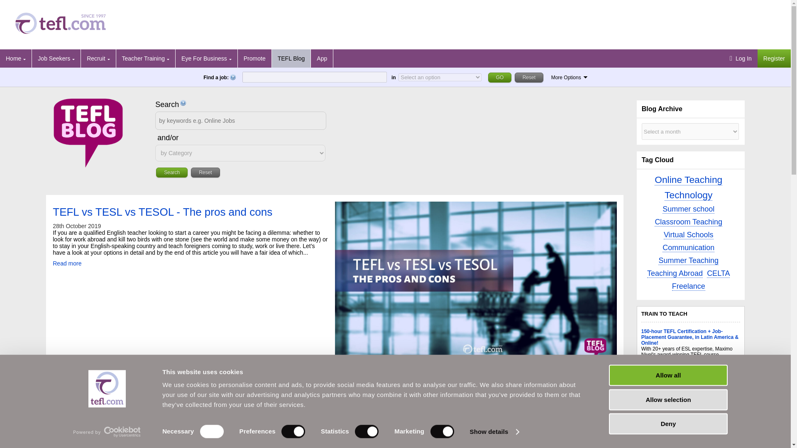  What do you see at coordinates (16, 58) in the screenshot?
I see `Home` at bounding box center [16, 58].